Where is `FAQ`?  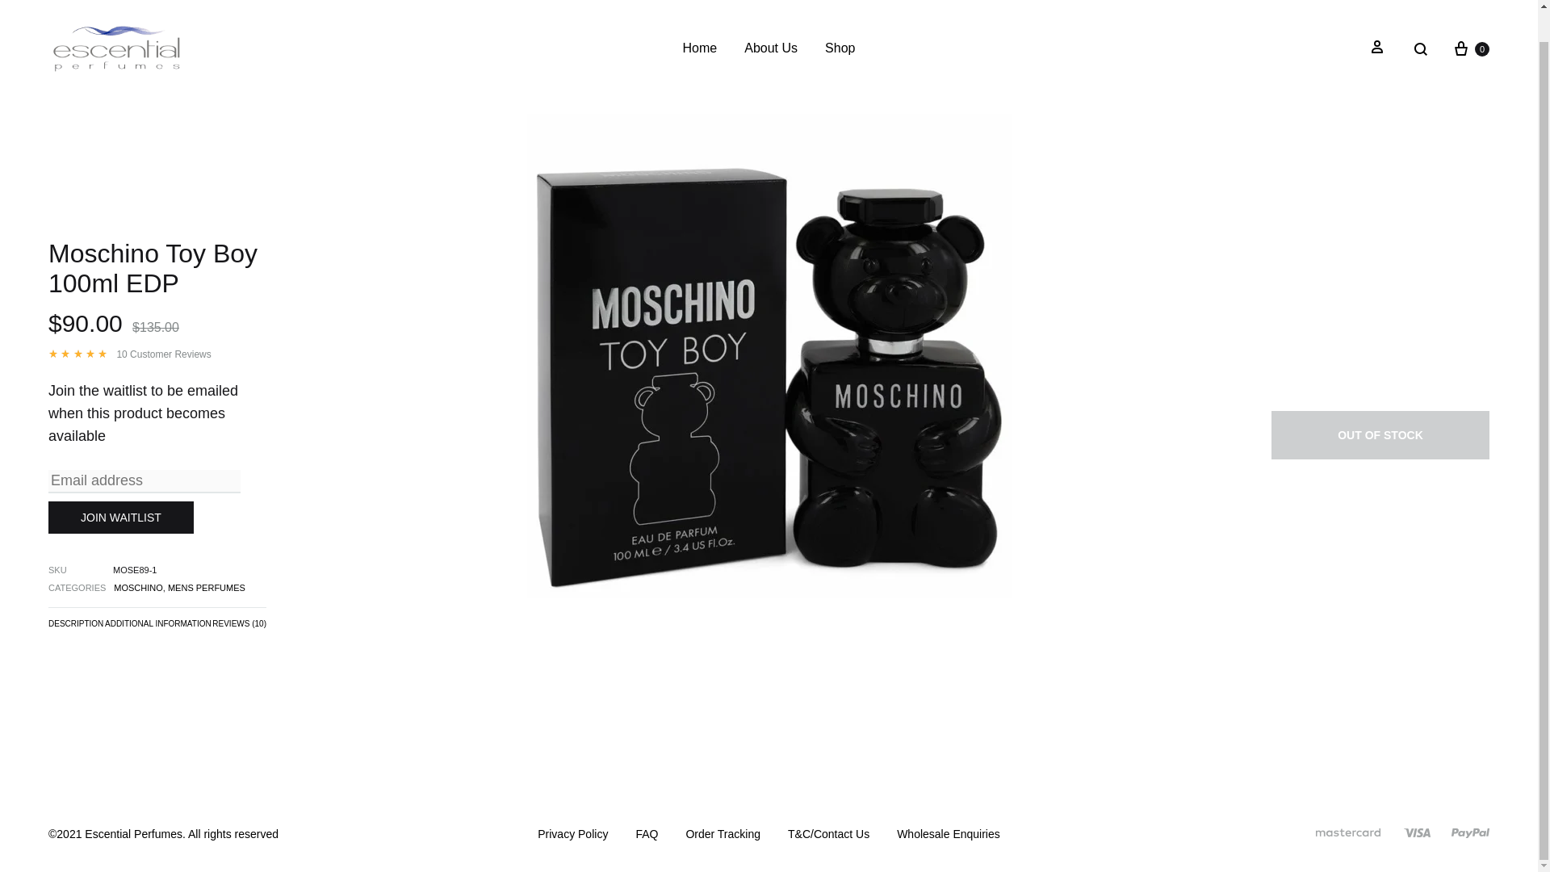 FAQ is located at coordinates (646, 835).